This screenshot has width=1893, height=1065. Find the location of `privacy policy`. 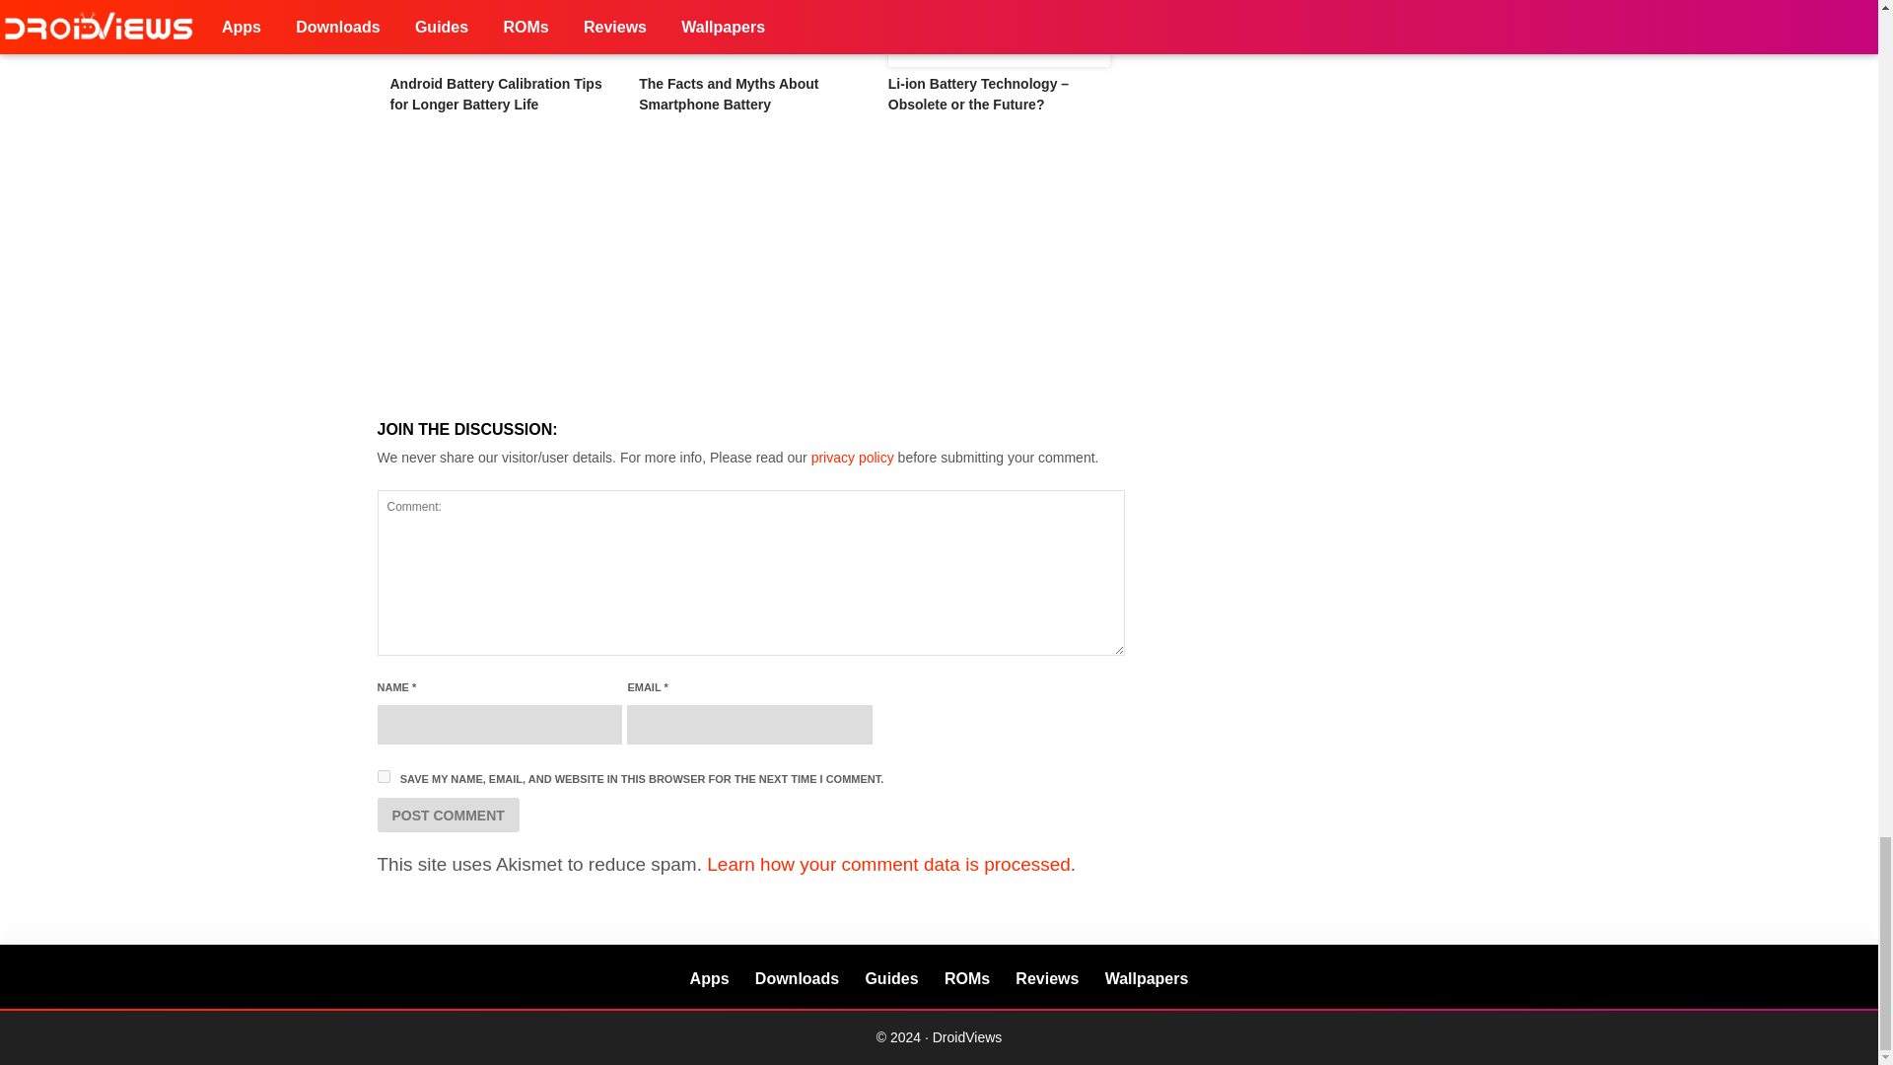

privacy policy is located at coordinates (852, 457).